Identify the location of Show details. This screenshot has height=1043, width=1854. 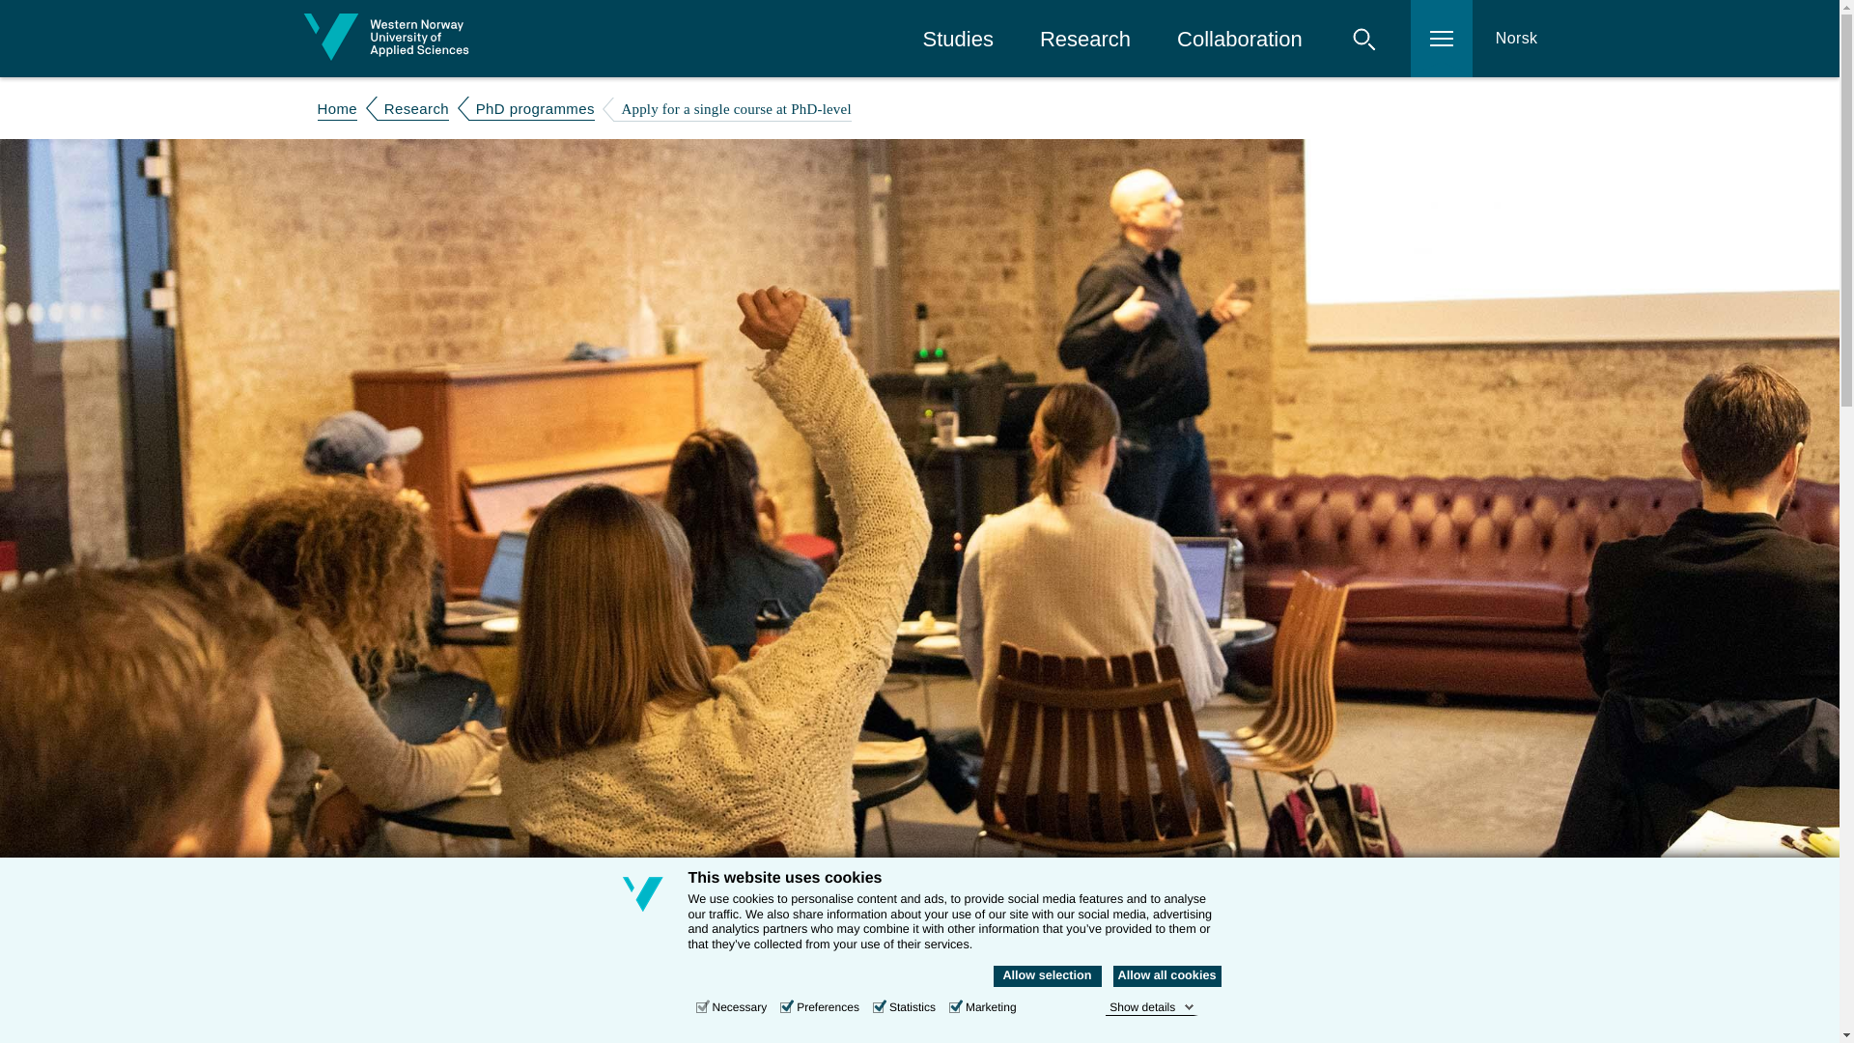
(1151, 1006).